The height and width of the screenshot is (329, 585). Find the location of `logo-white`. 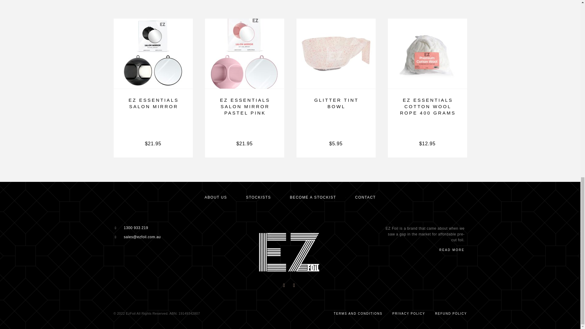

logo-white is located at coordinates (289, 252).